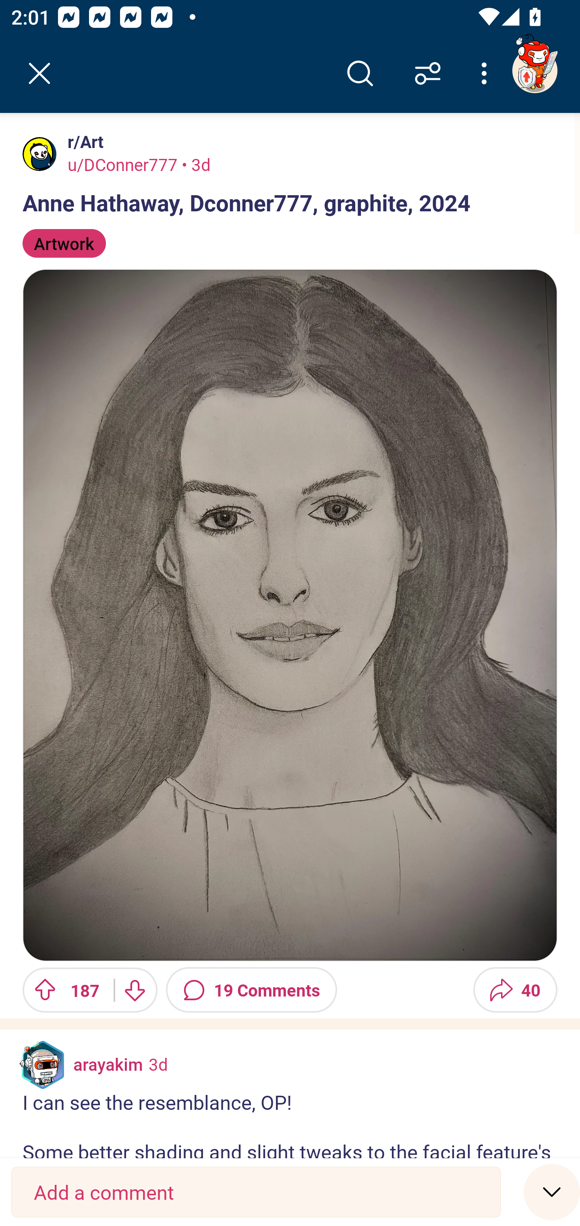  What do you see at coordinates (534, 70) in the screenshot?
I see `TestAppium002 account` at bounding box center [534, 70].